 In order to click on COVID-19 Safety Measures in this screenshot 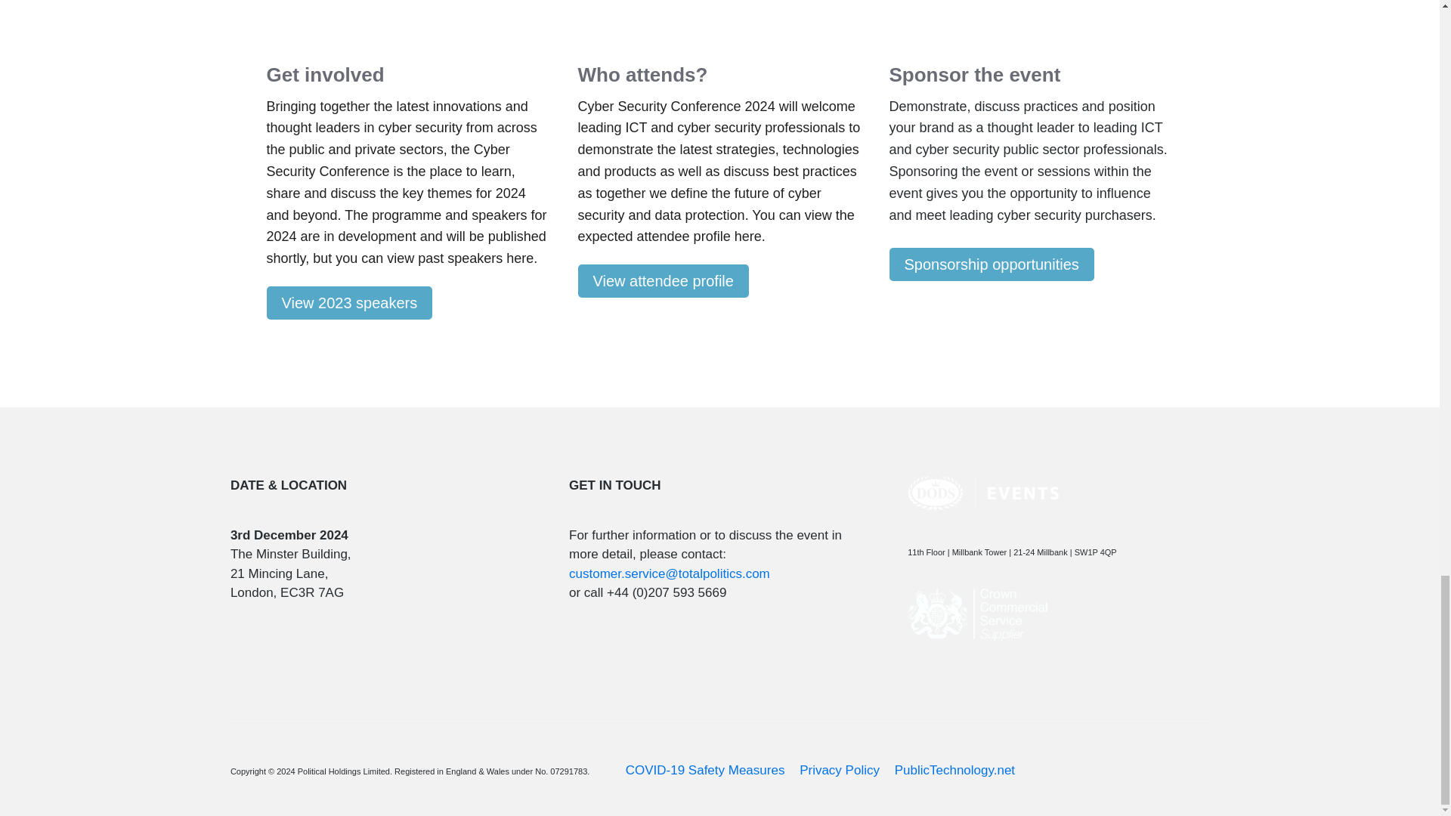, I will do `click(704, 770)`.